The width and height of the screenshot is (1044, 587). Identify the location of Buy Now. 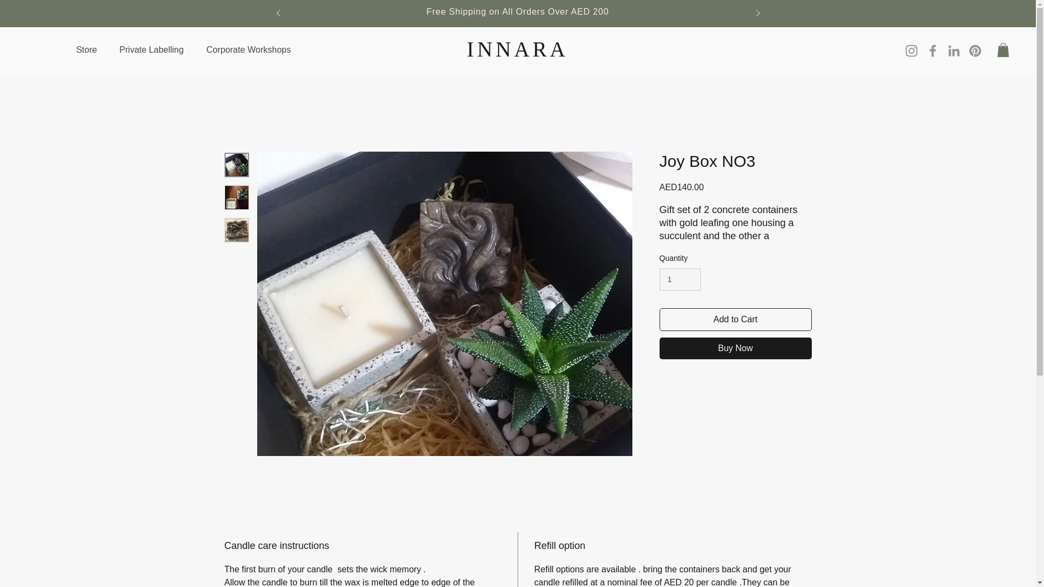
(735, 348).